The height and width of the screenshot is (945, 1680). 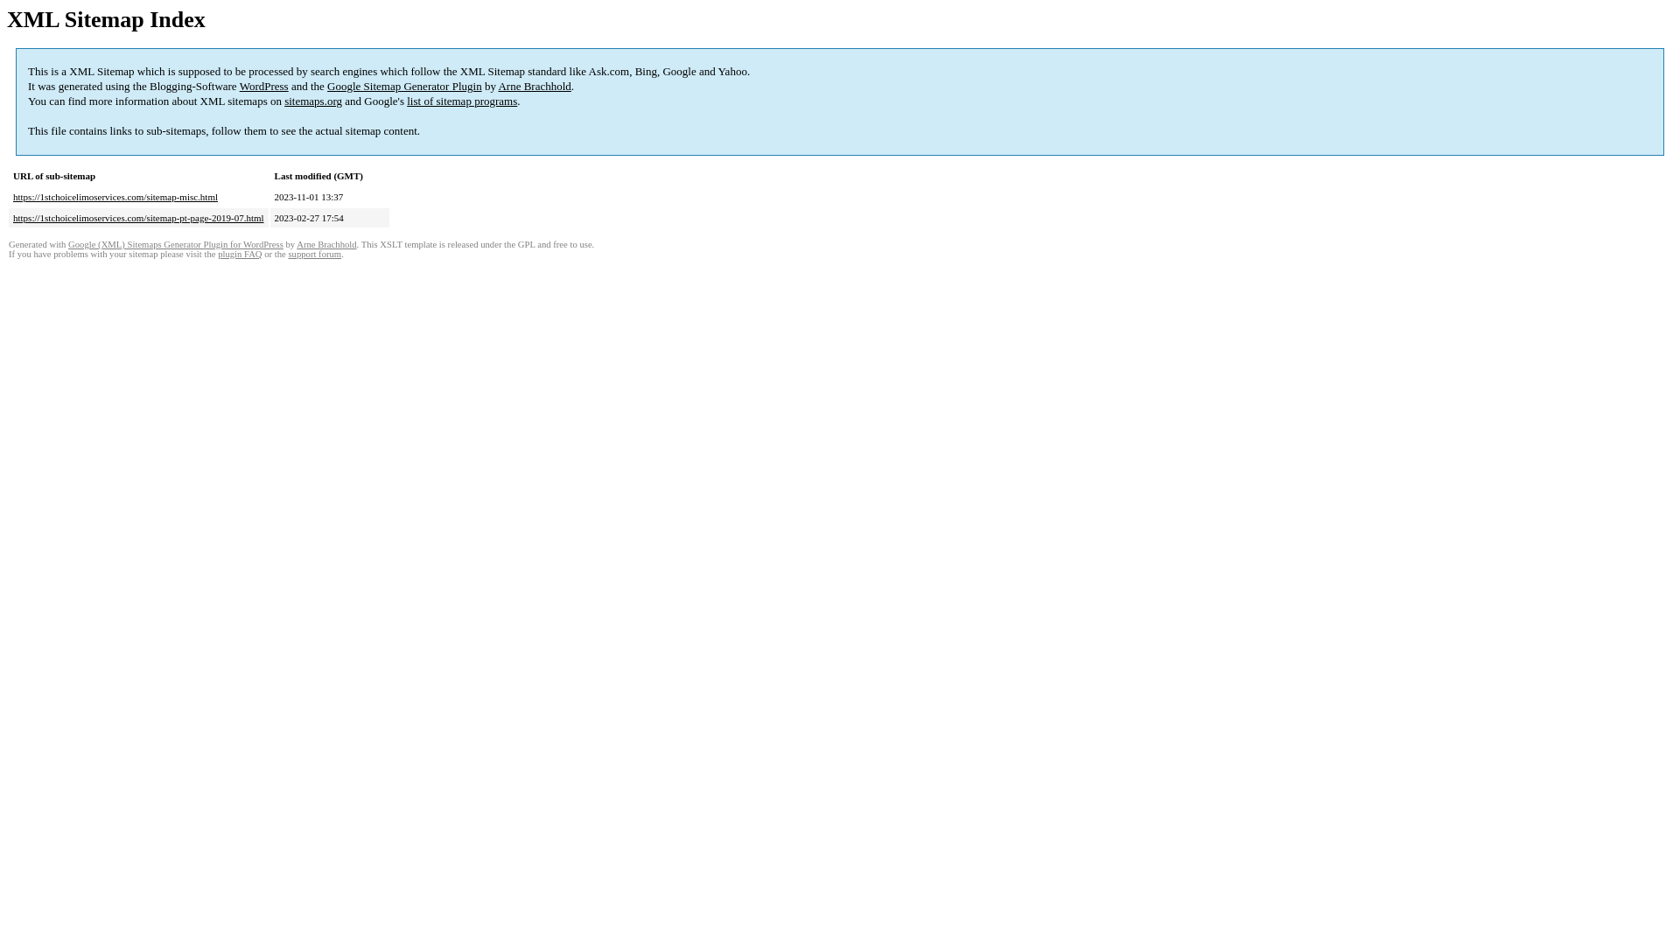 What do you see at coordinates (115, 197) in the screenshot?
I see `https://1stchoicelimoservices.com/sitemap-misc.html` at bounding box center [115, 197].